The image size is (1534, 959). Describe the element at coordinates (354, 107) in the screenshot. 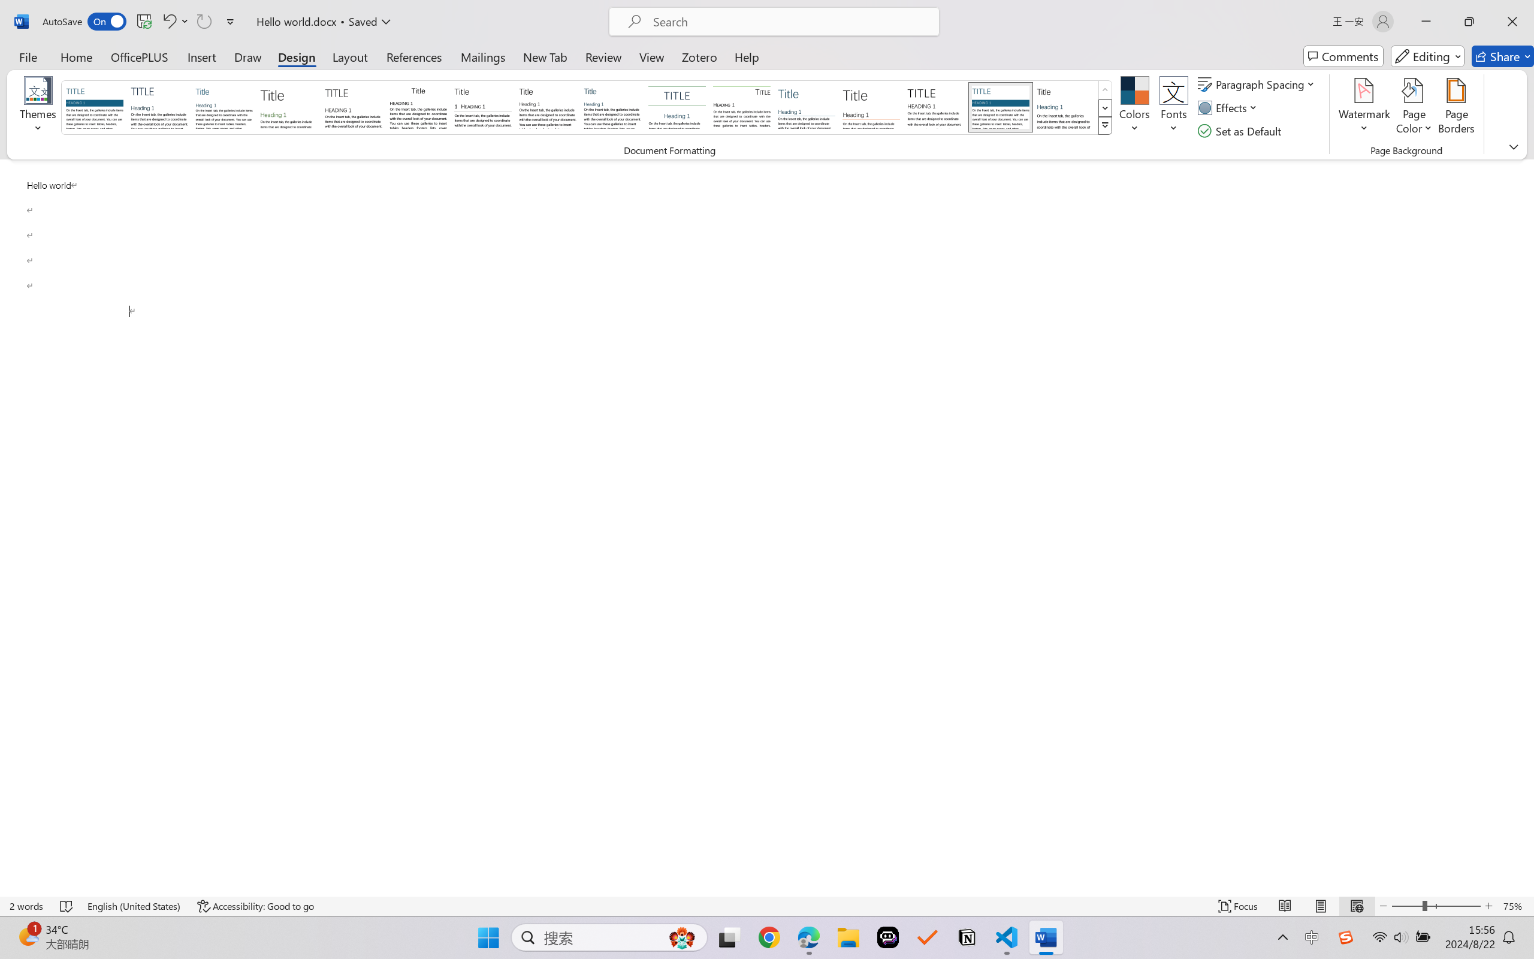

I see `Black & White (Capitalized)` at that location.